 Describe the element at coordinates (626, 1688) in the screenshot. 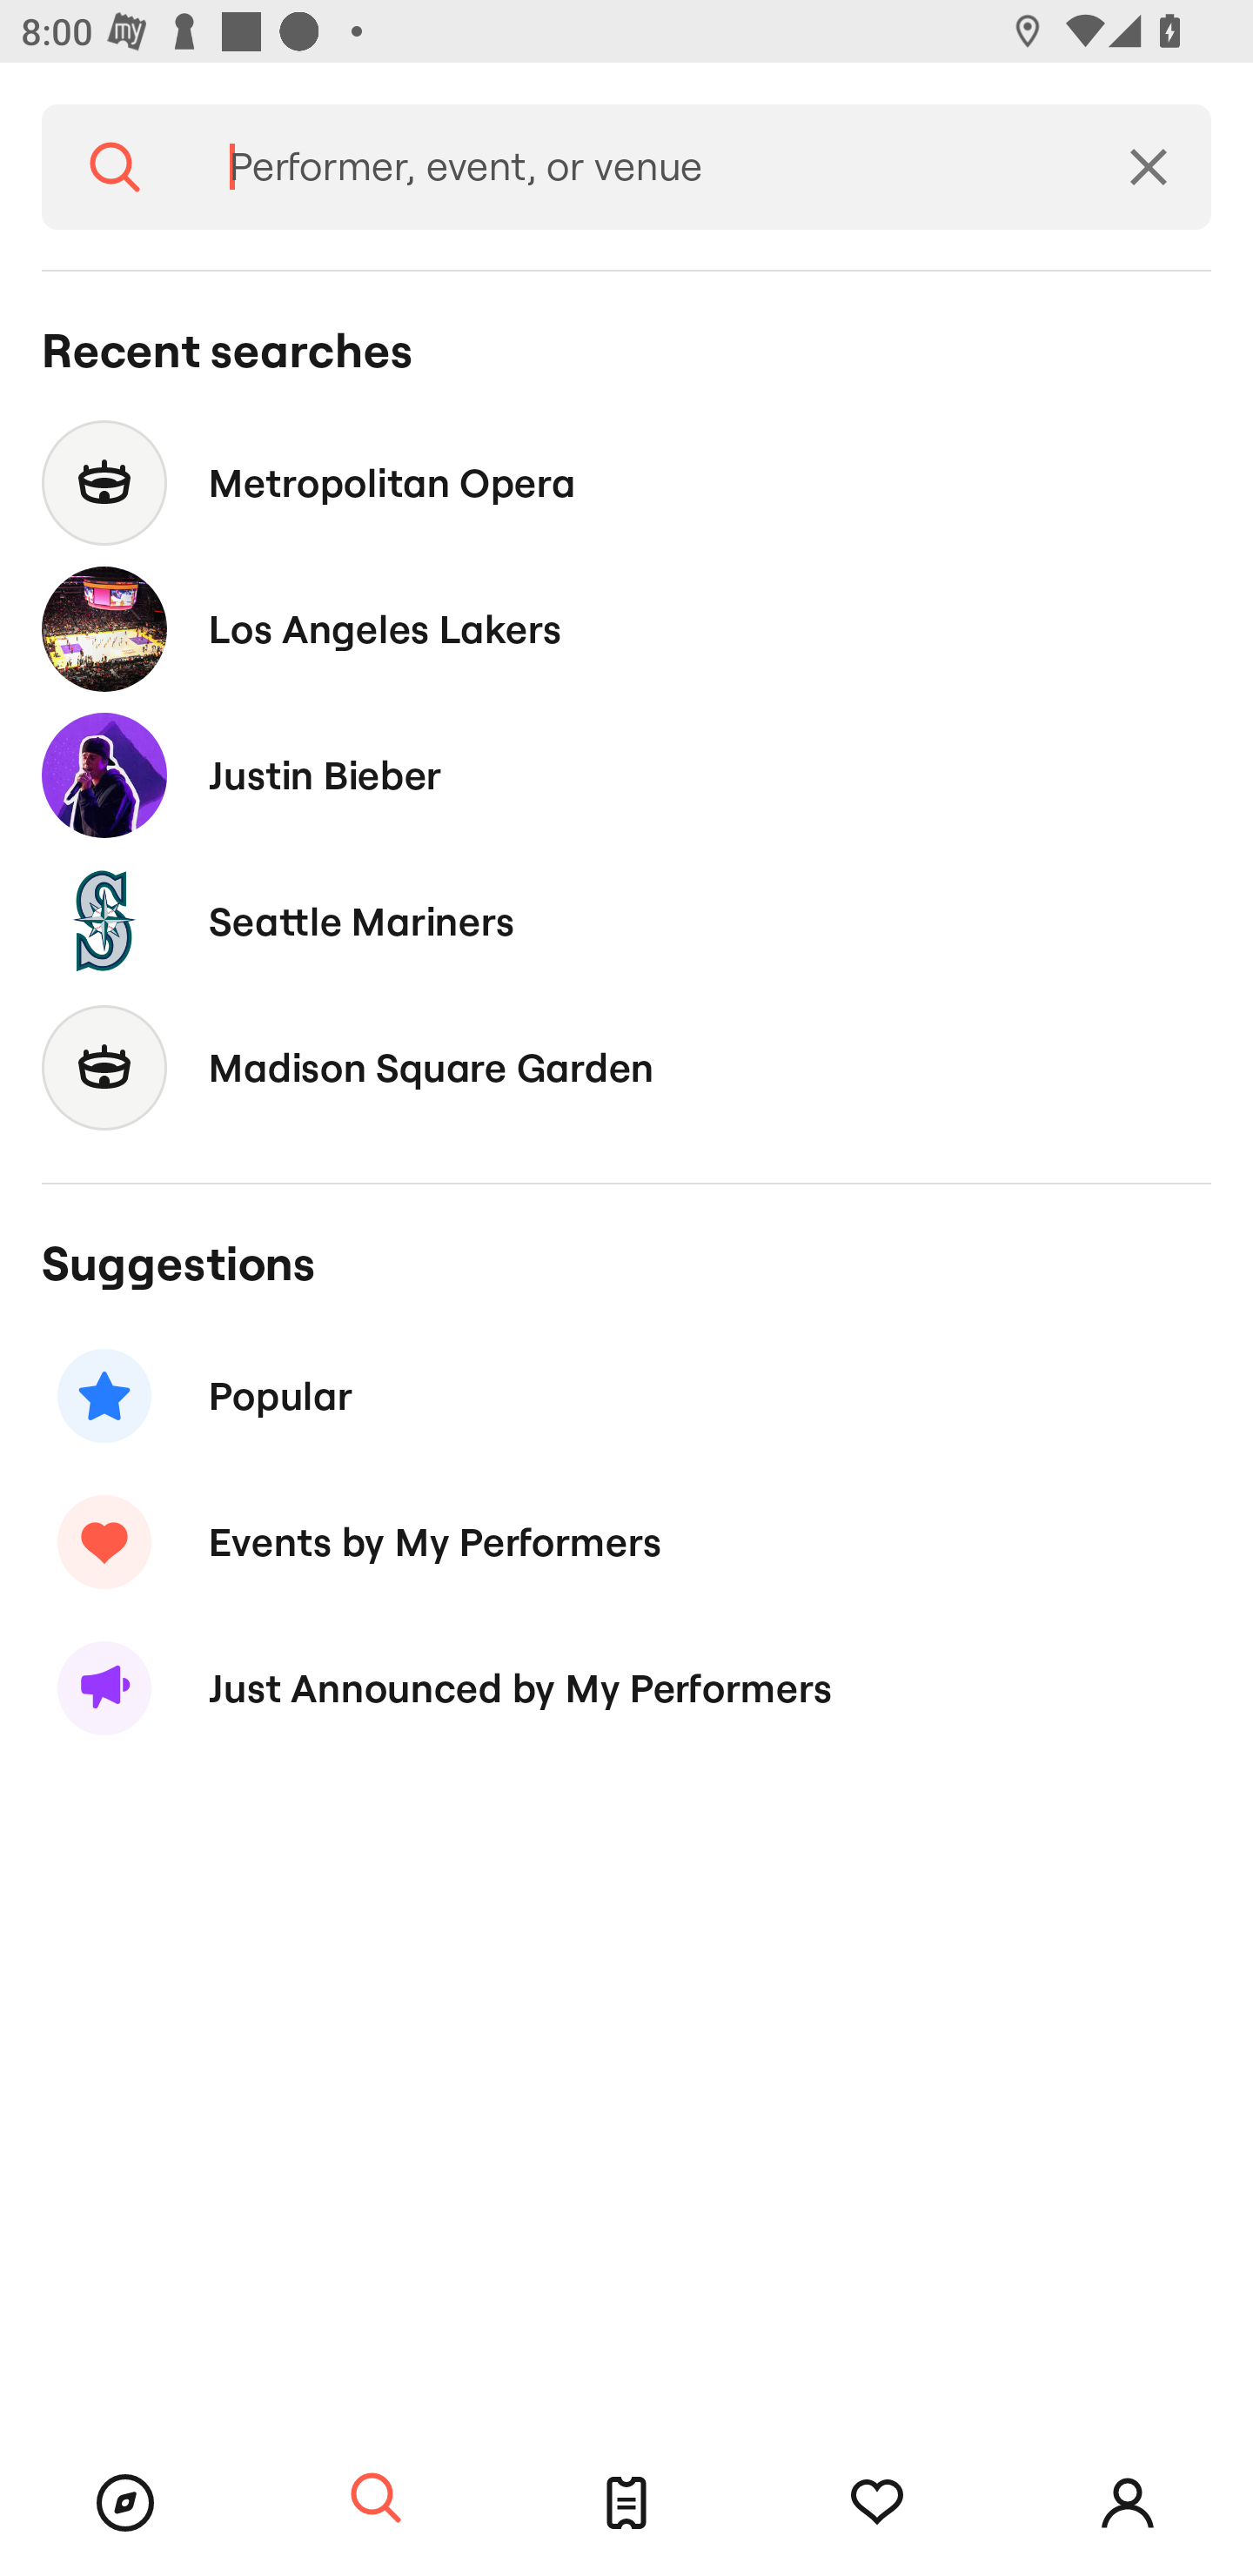

I see `Just Announced by My Performers` at that location.